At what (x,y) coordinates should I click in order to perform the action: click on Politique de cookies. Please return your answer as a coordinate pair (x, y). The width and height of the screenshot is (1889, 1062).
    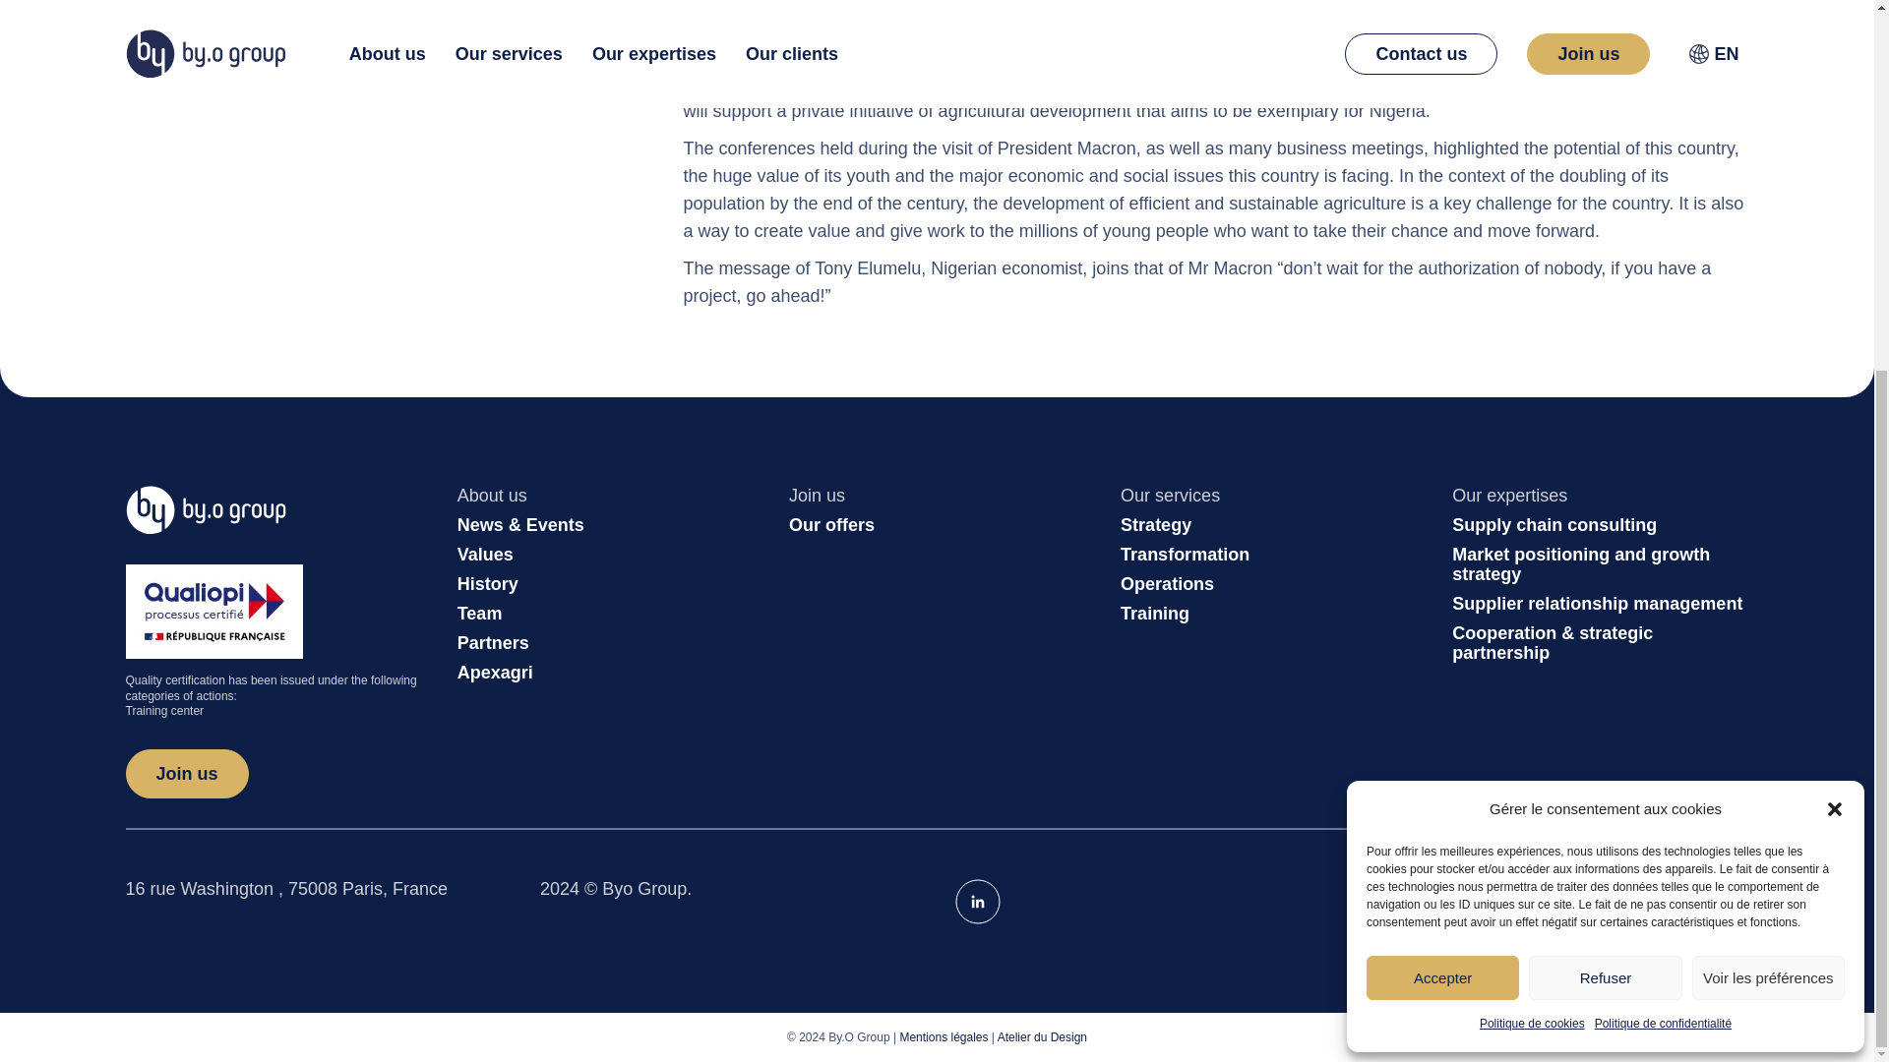
    Looking at the image, I should click on (1531, 464).